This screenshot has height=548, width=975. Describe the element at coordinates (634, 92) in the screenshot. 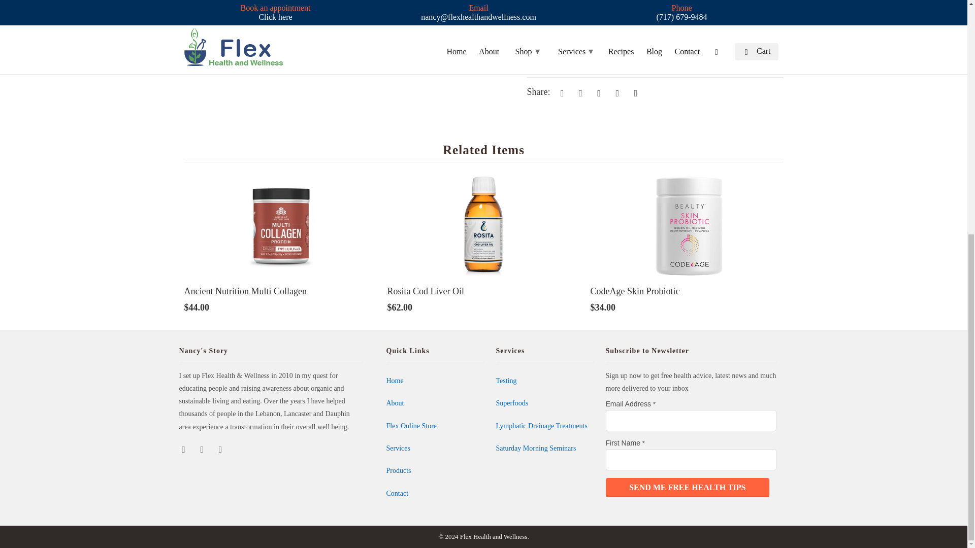

I see `Email this to a friend` at that location.